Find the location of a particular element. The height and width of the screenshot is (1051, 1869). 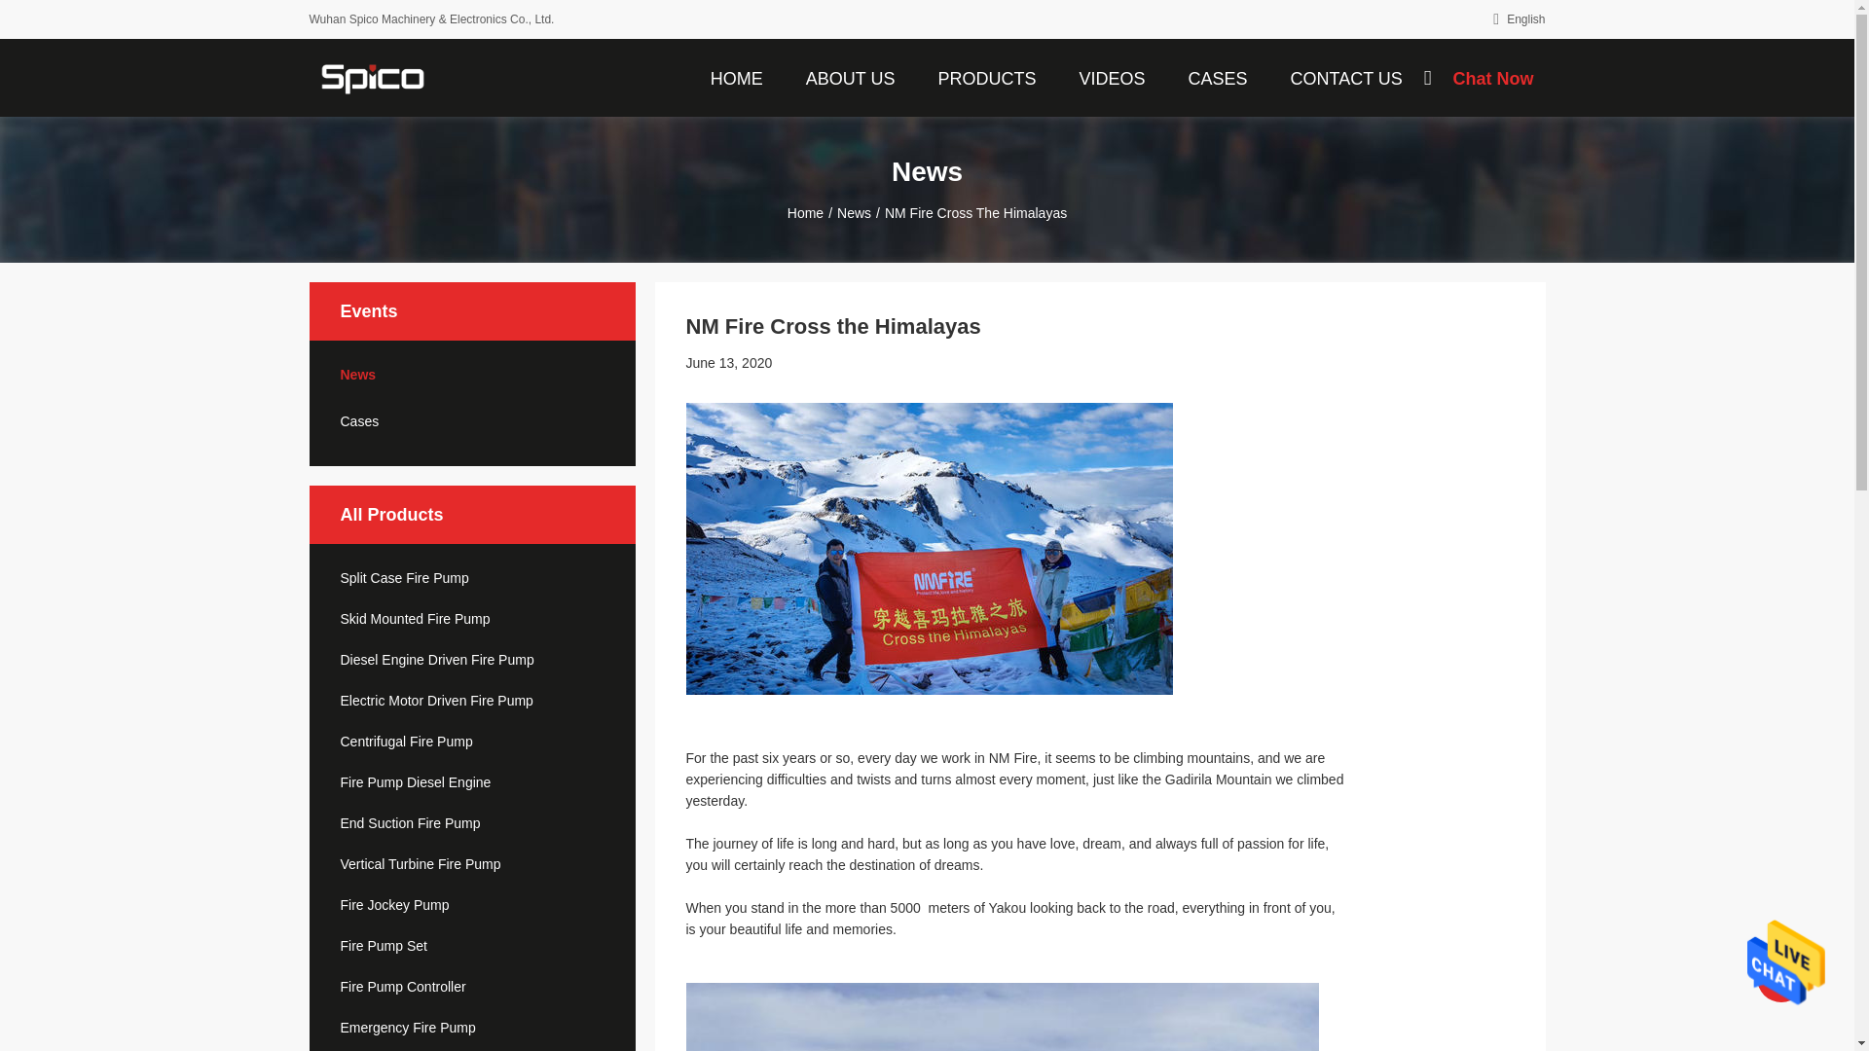

PRODUCTS is located at coordinates (985, 77).